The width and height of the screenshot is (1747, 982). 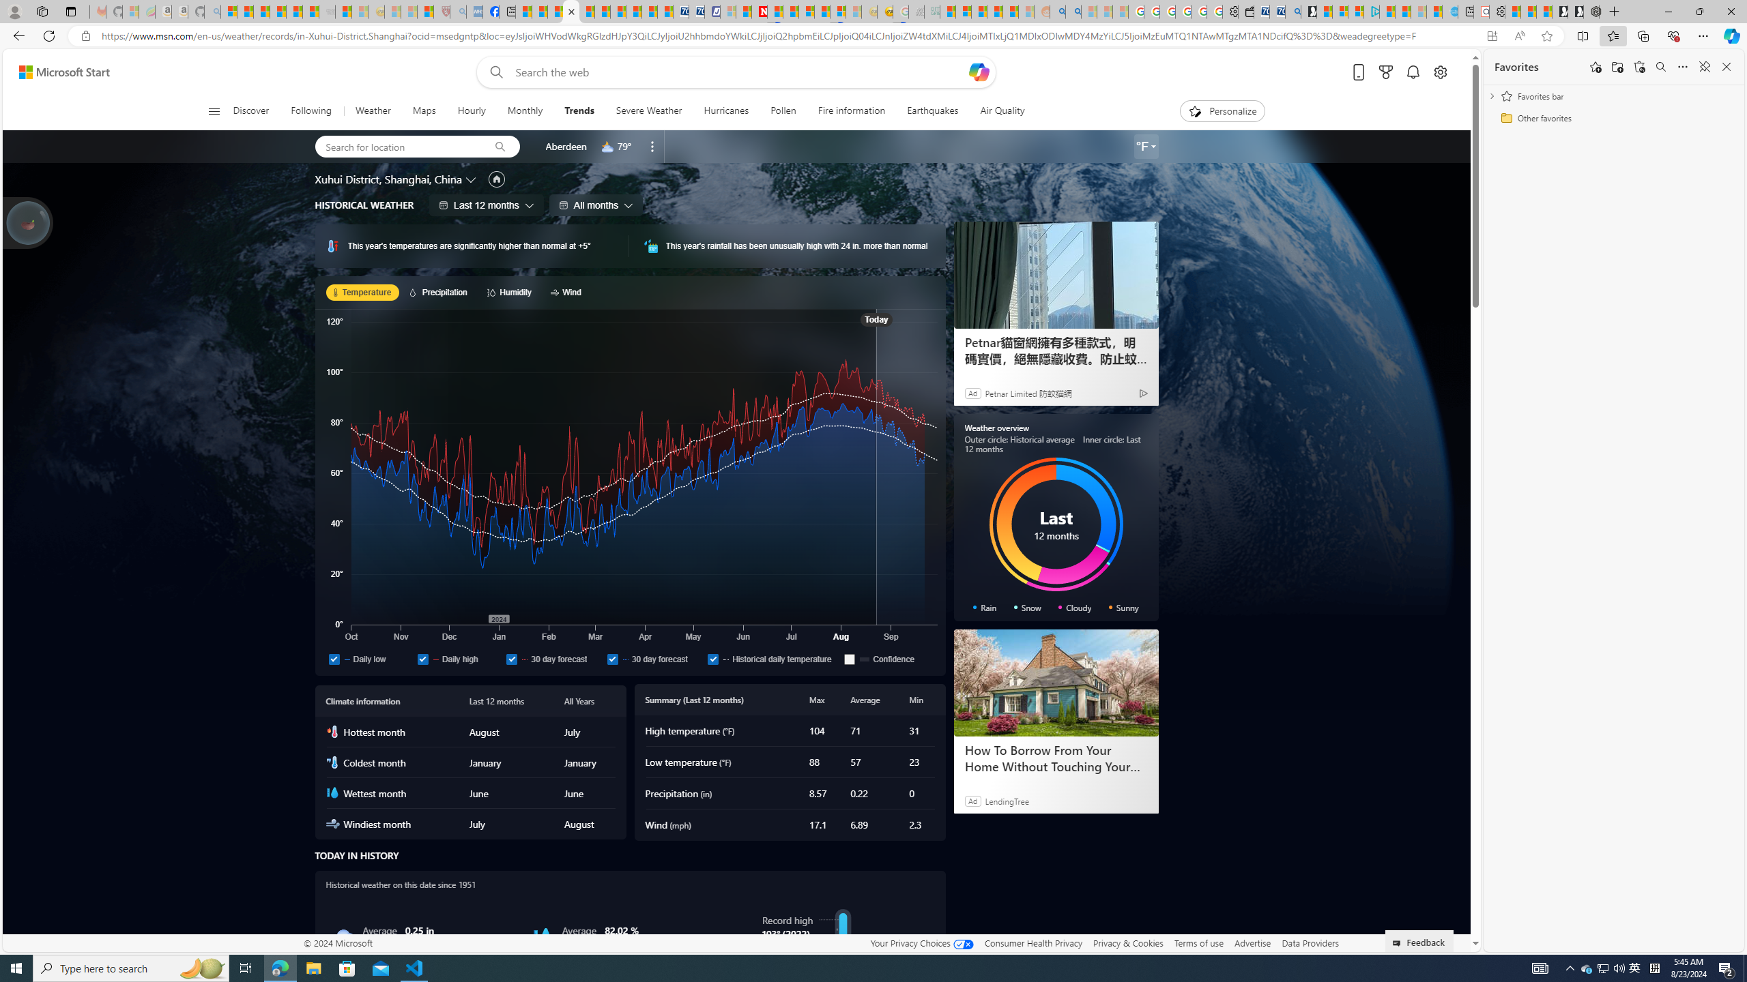 What do you see at coordinates (388, 179) in the screenshot?
I see `Xuhui District, Shanghai, China` at bounding box center [388, 179].